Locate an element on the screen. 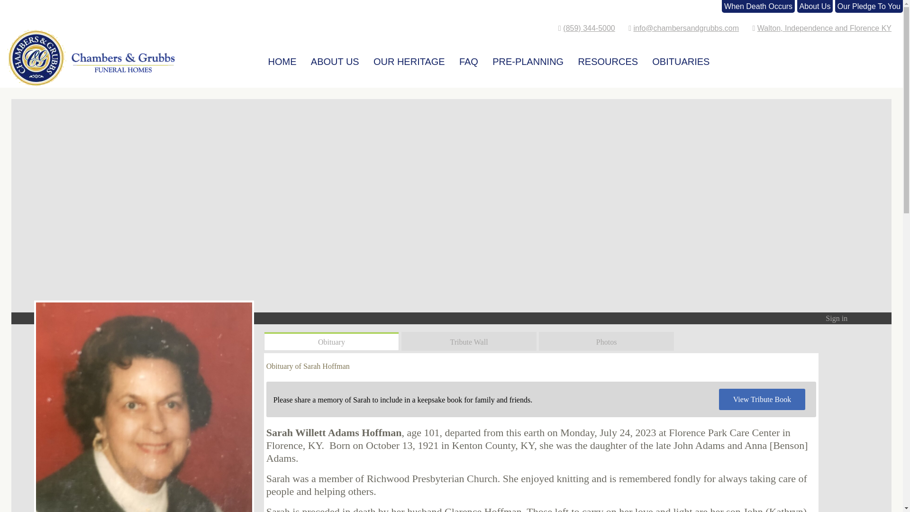 The width and height of the screenshot is (910, 512). About Us is located at coordinates (815, 6).